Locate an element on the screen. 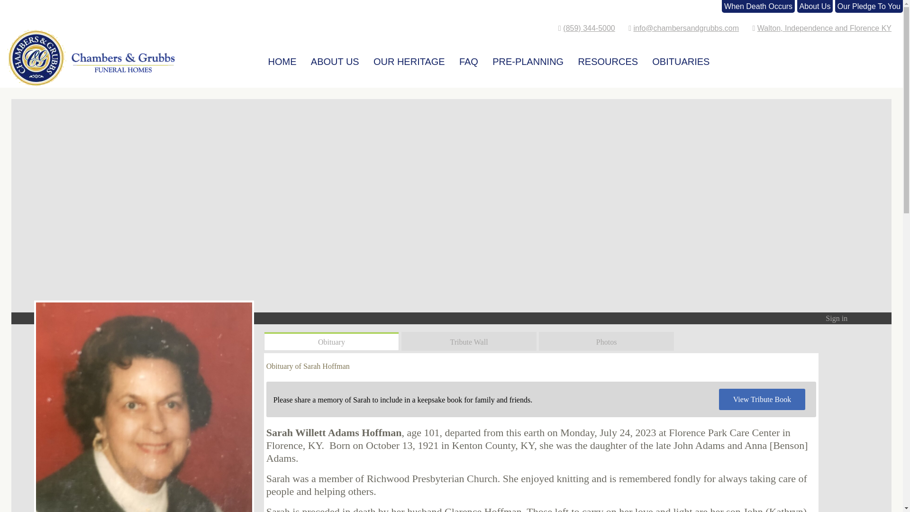 The width and height of the screenshot is (910, 512). About Us is located at coordinates (815, 6).